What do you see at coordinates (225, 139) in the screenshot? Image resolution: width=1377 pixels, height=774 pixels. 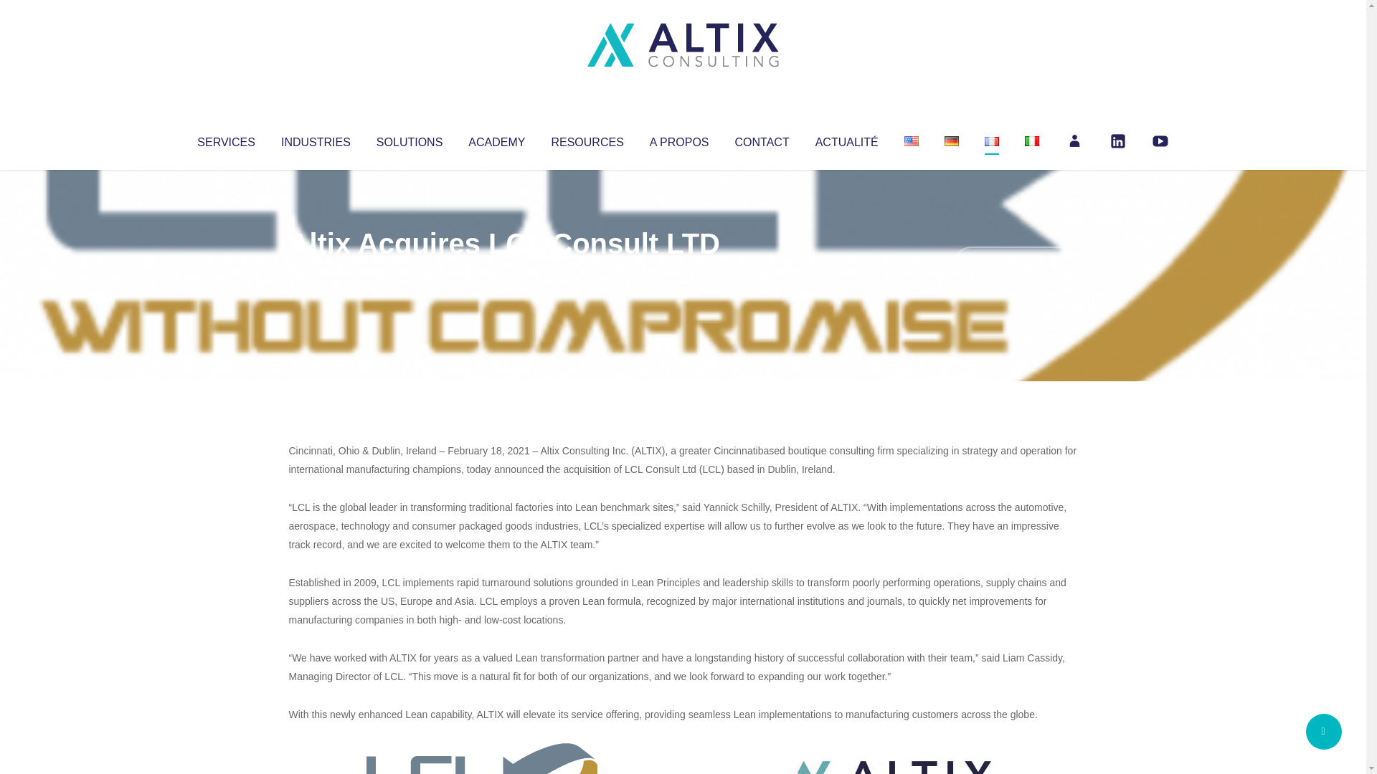 I see `SERVICES` at bounding box center [225, 139].